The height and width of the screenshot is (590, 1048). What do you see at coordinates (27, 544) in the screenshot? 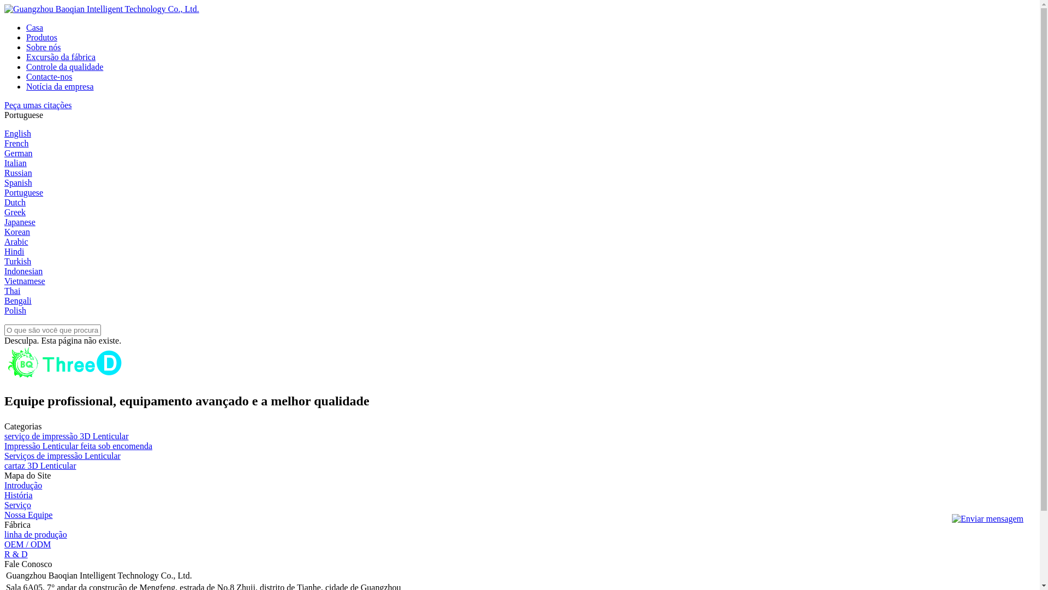
I see `OEM / ODM` at bounding box center [27, 544].